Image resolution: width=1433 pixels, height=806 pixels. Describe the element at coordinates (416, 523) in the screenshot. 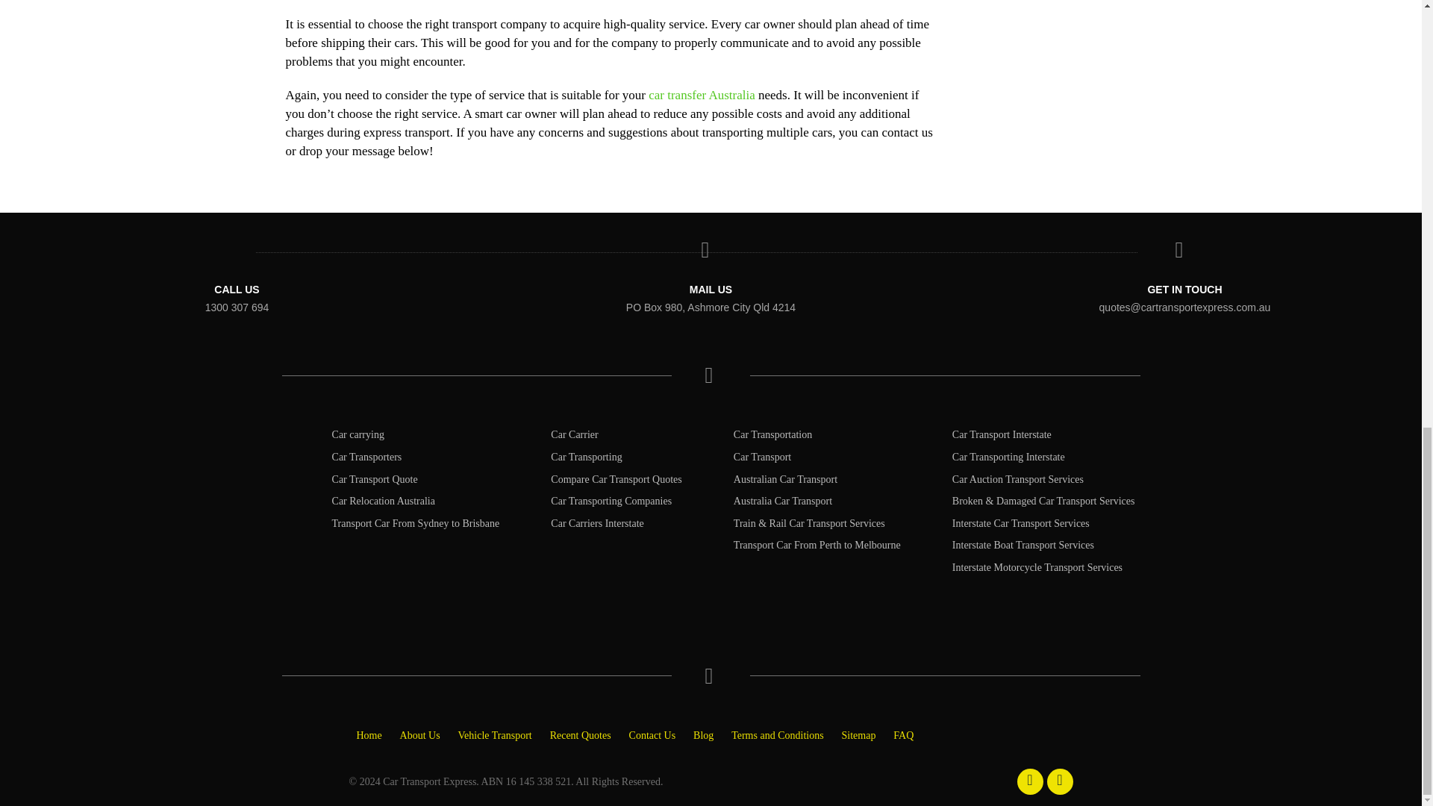

I see `Transport Car From Sydney to Brisbane` at that location.